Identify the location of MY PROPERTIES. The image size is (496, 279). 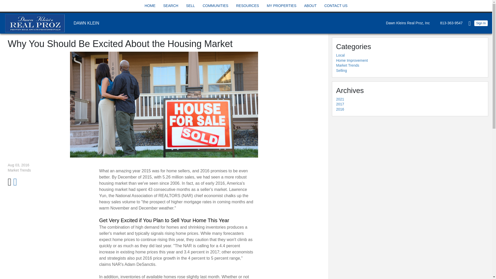
(282, 6).